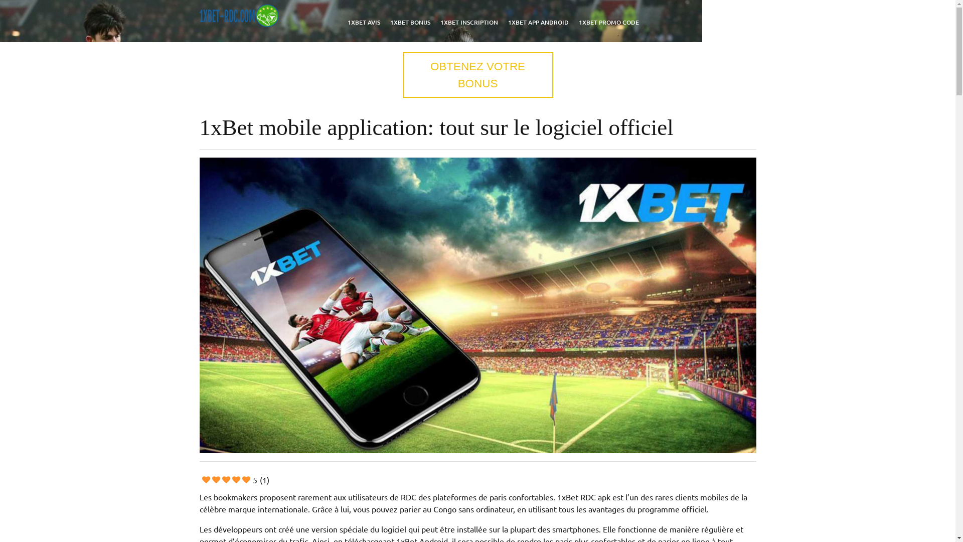  I want to click on 1XBET PROMO CODE, so click(609, 22).